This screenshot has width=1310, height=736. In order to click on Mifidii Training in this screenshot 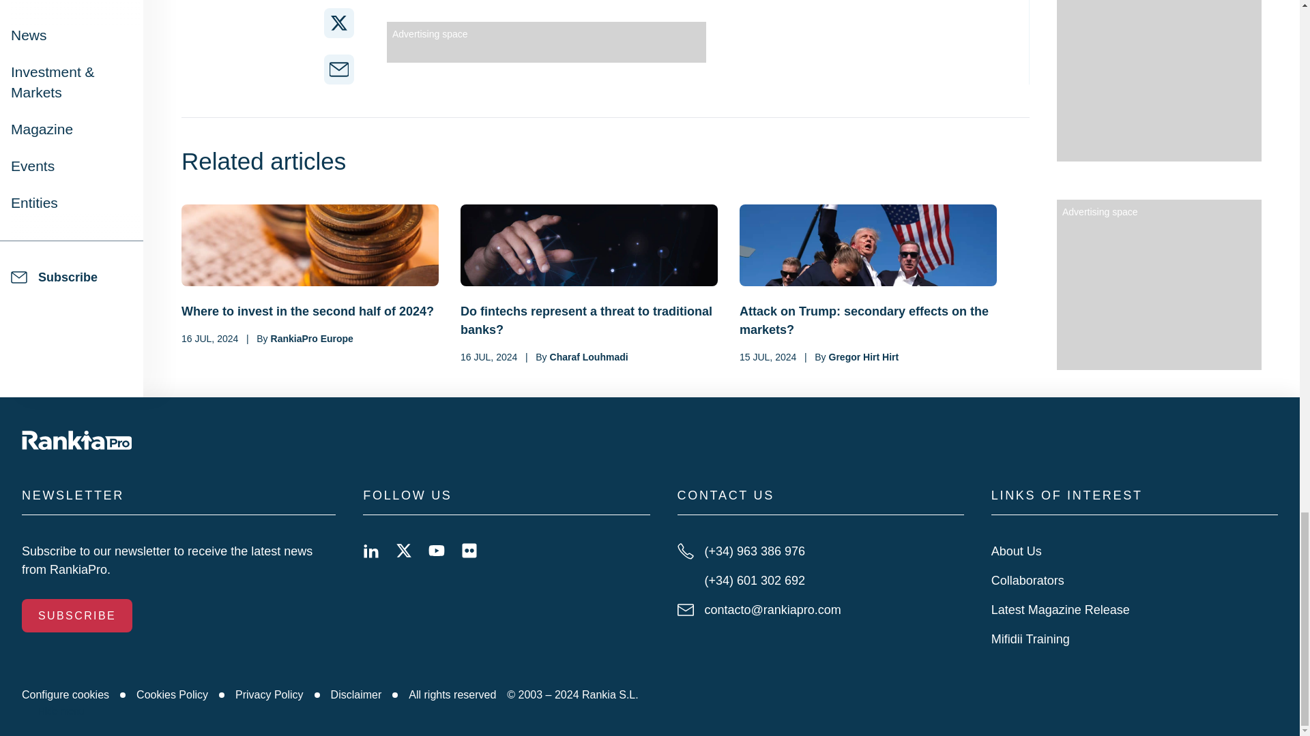, I will do `click(1030, 639)`.